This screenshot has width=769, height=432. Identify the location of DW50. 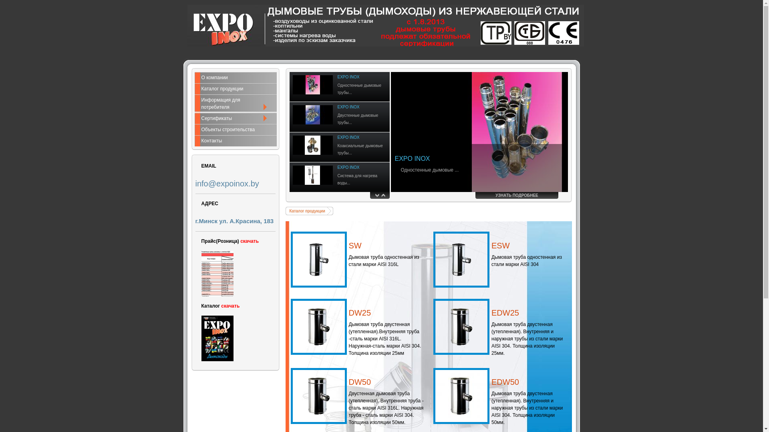
(360, 382).